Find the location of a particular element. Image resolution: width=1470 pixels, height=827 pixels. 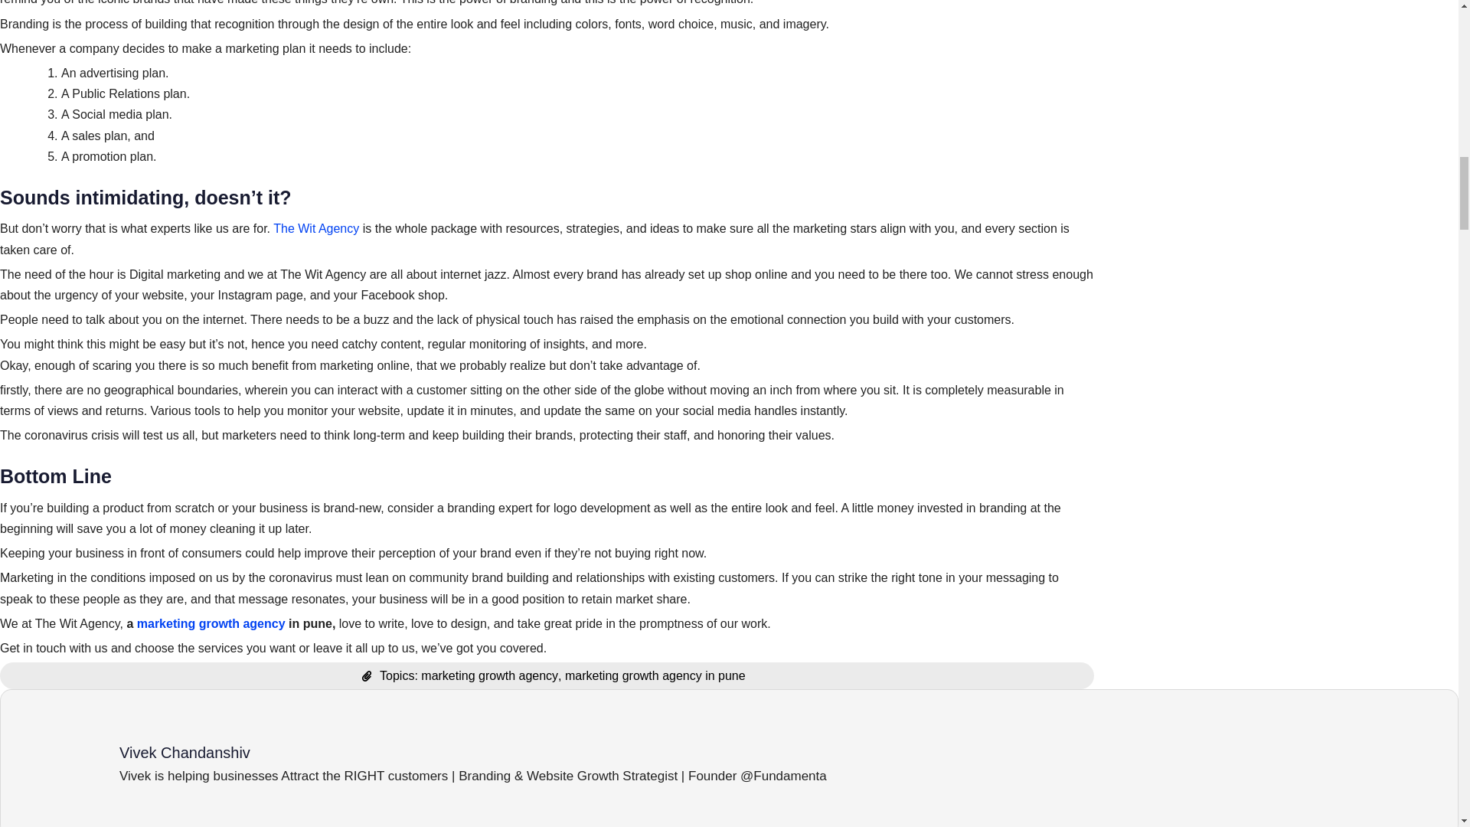

The Wit Agency is located at coordinates (314, 228).